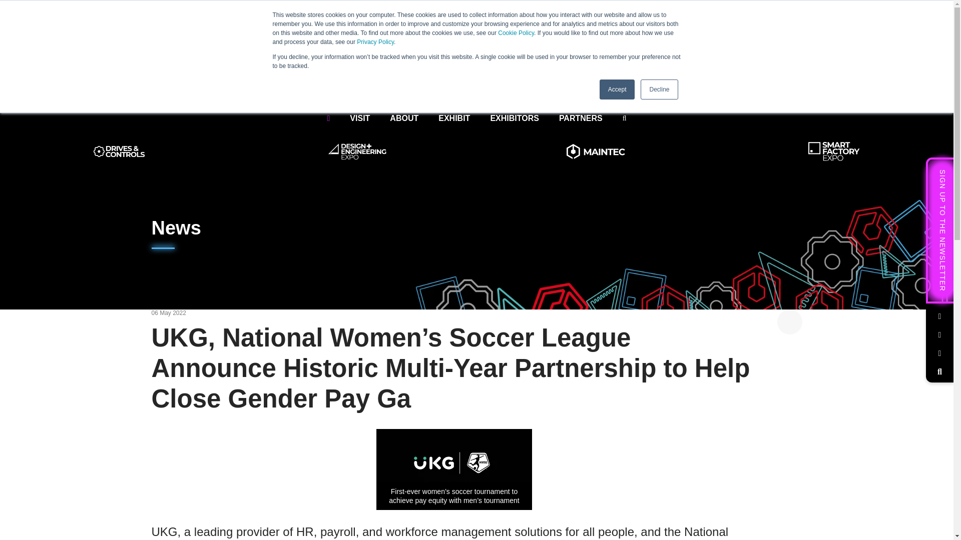 The height and width of the screenshot is (540, 961). What do you see at coordinates (659, 89) in the screenshot?
I see `Decline` at bounding box center [659, 89].